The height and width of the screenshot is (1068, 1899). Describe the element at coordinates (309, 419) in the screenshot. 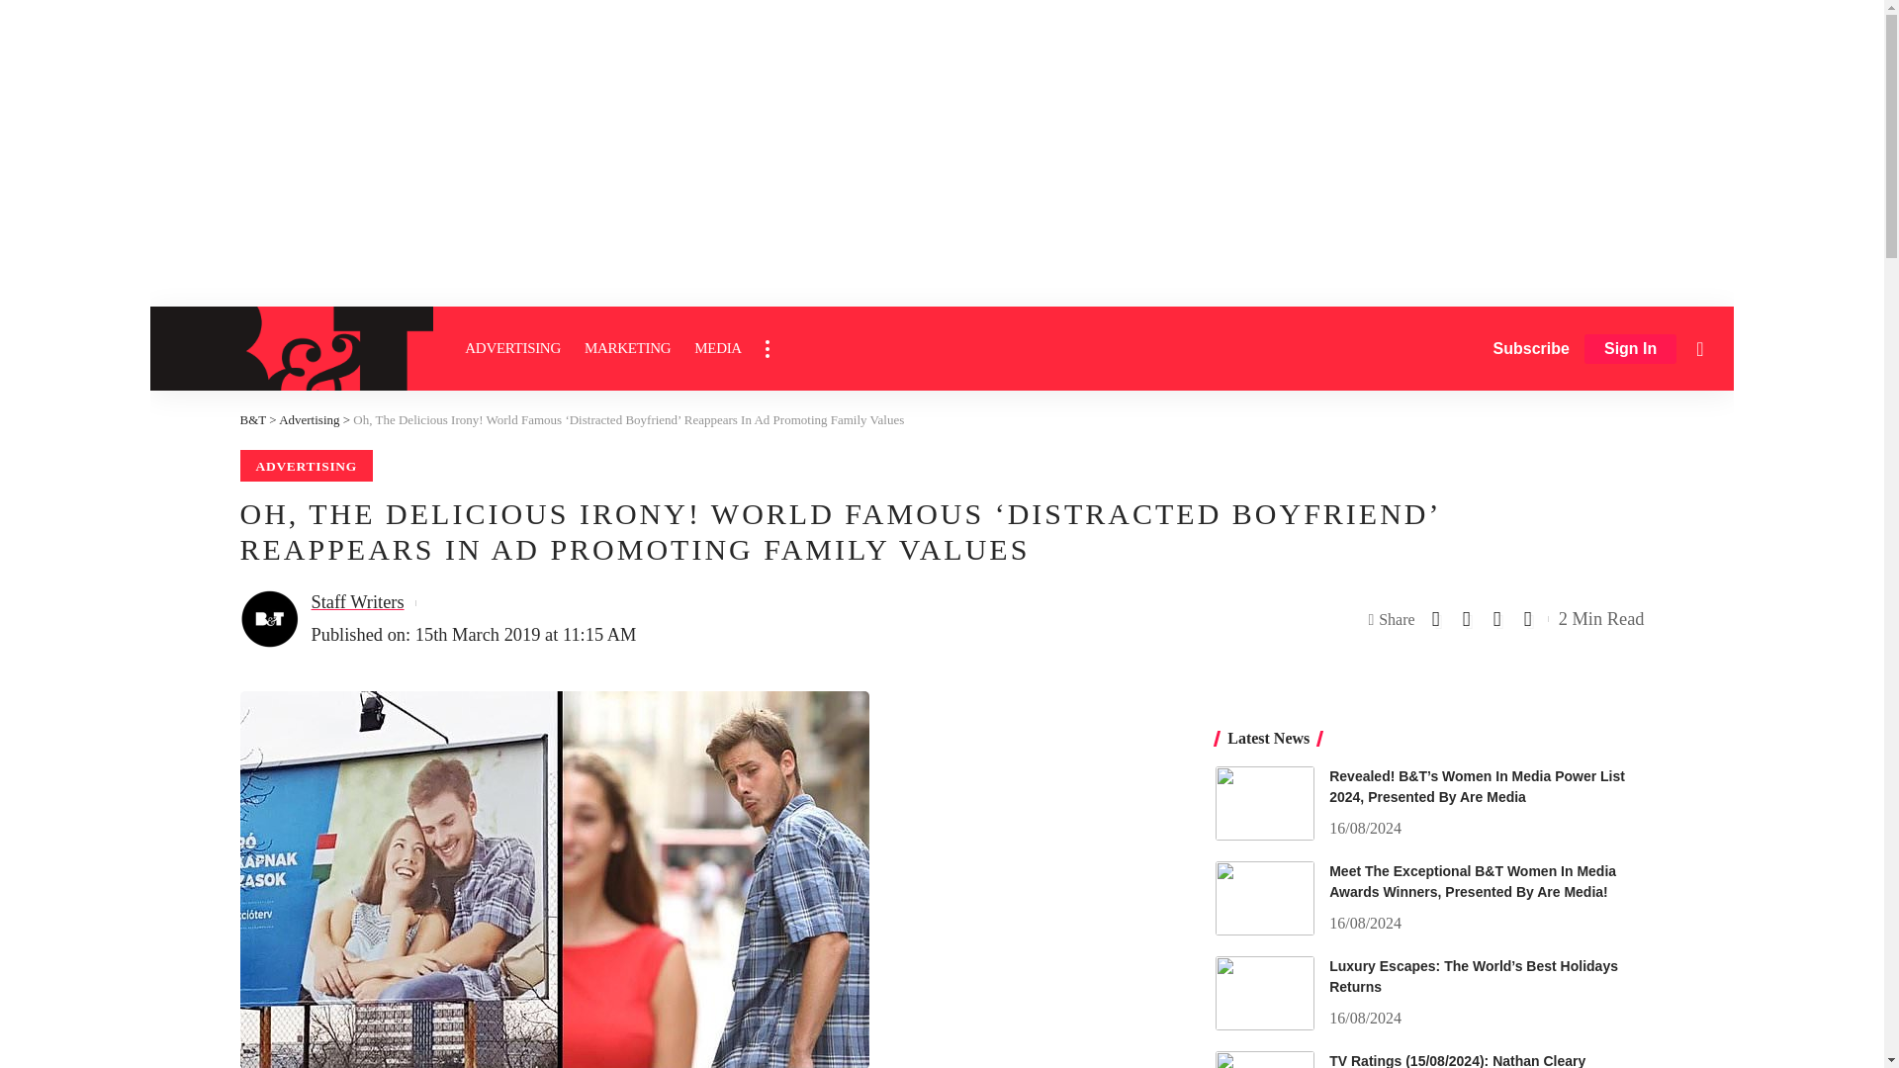

I see `Go to the Advertising Category archives.` at that location.